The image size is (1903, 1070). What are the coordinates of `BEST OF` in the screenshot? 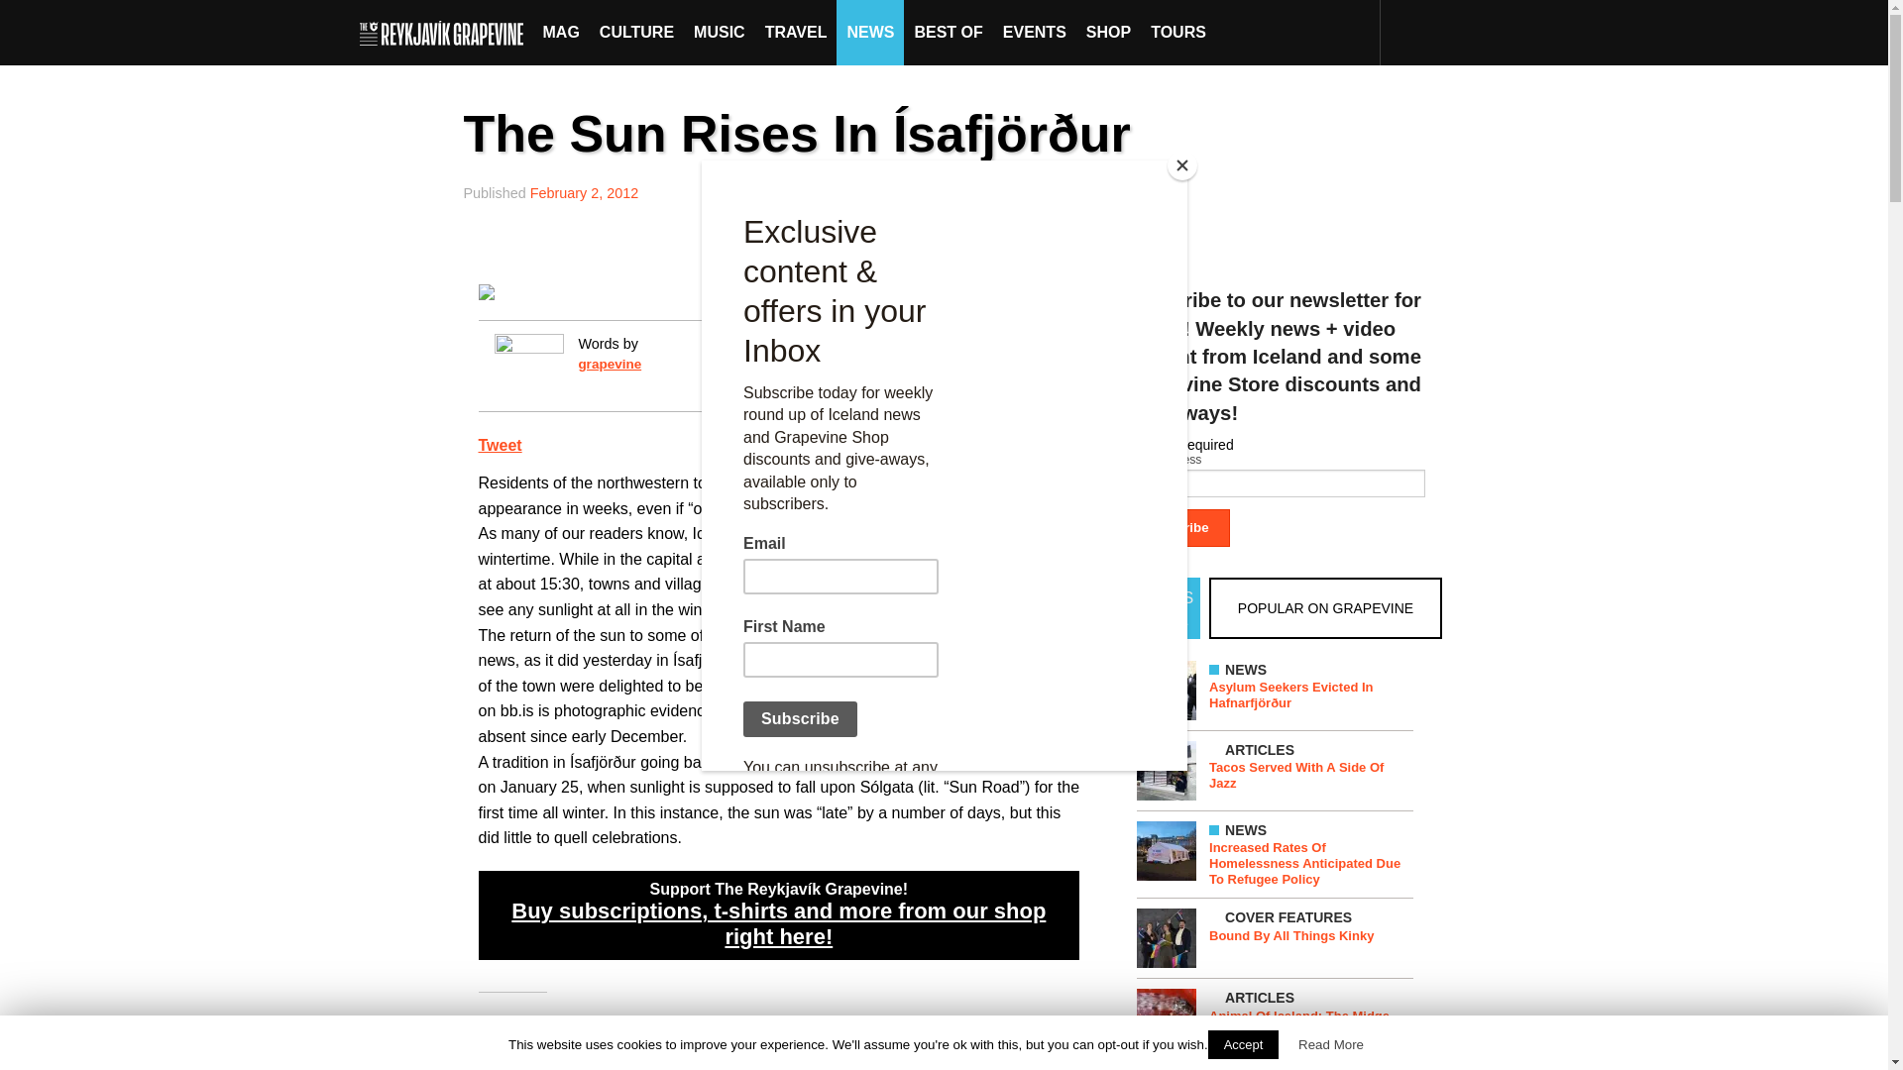 It's located at (948, 32).